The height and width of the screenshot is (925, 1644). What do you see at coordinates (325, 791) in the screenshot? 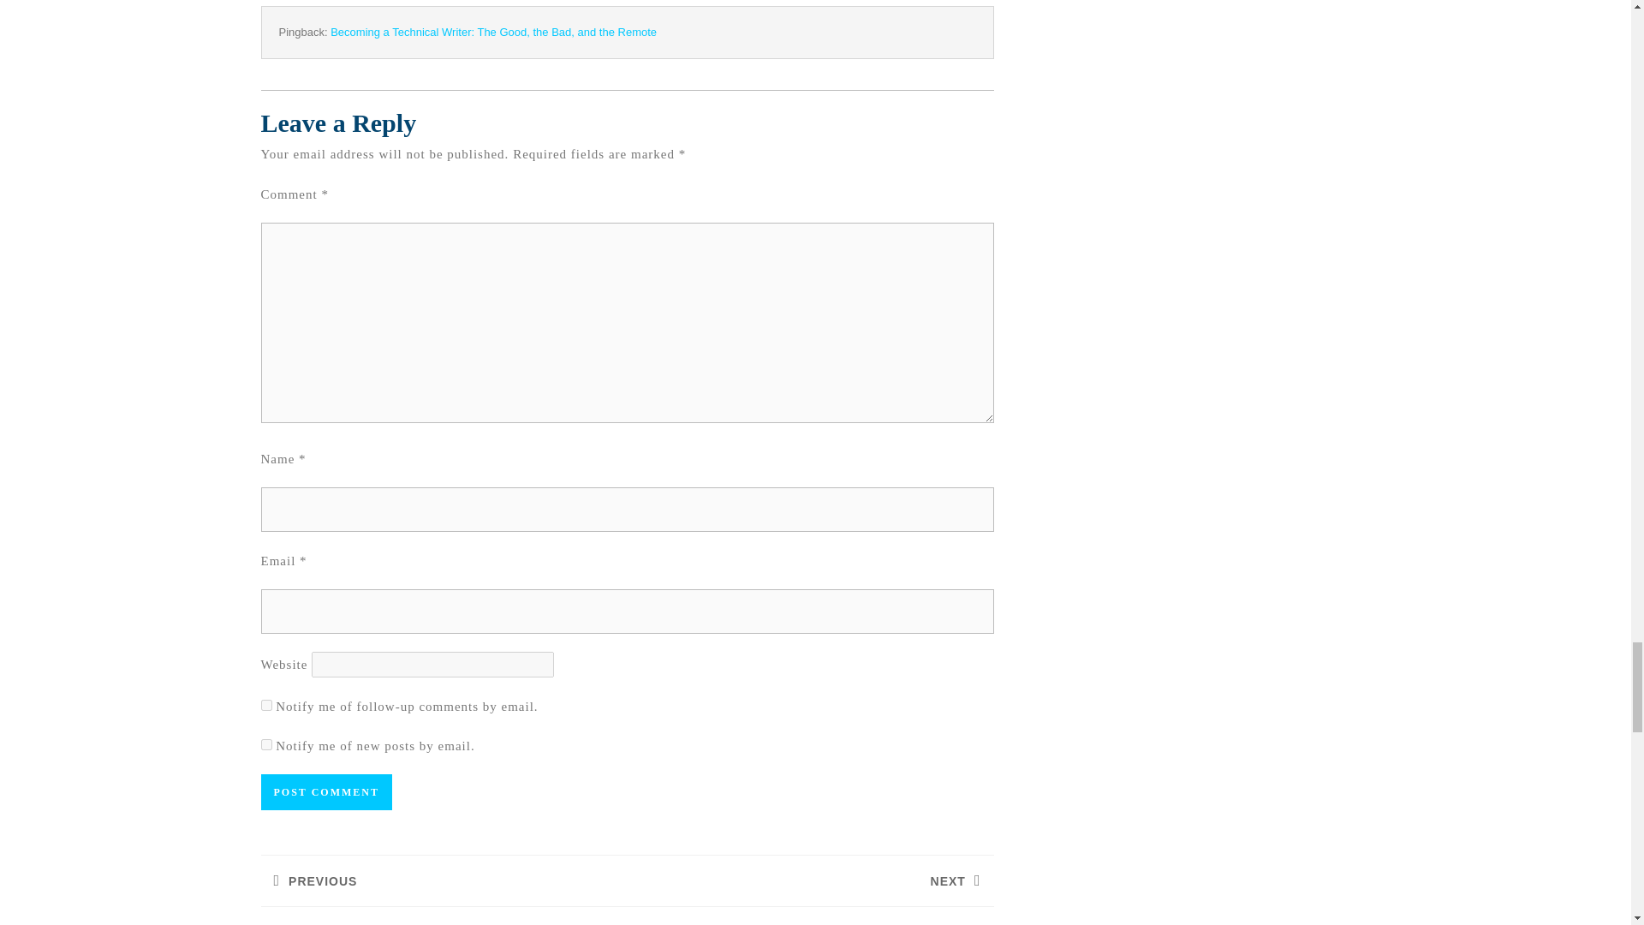
I see `Post Comment` at bounding box center [325, 791].